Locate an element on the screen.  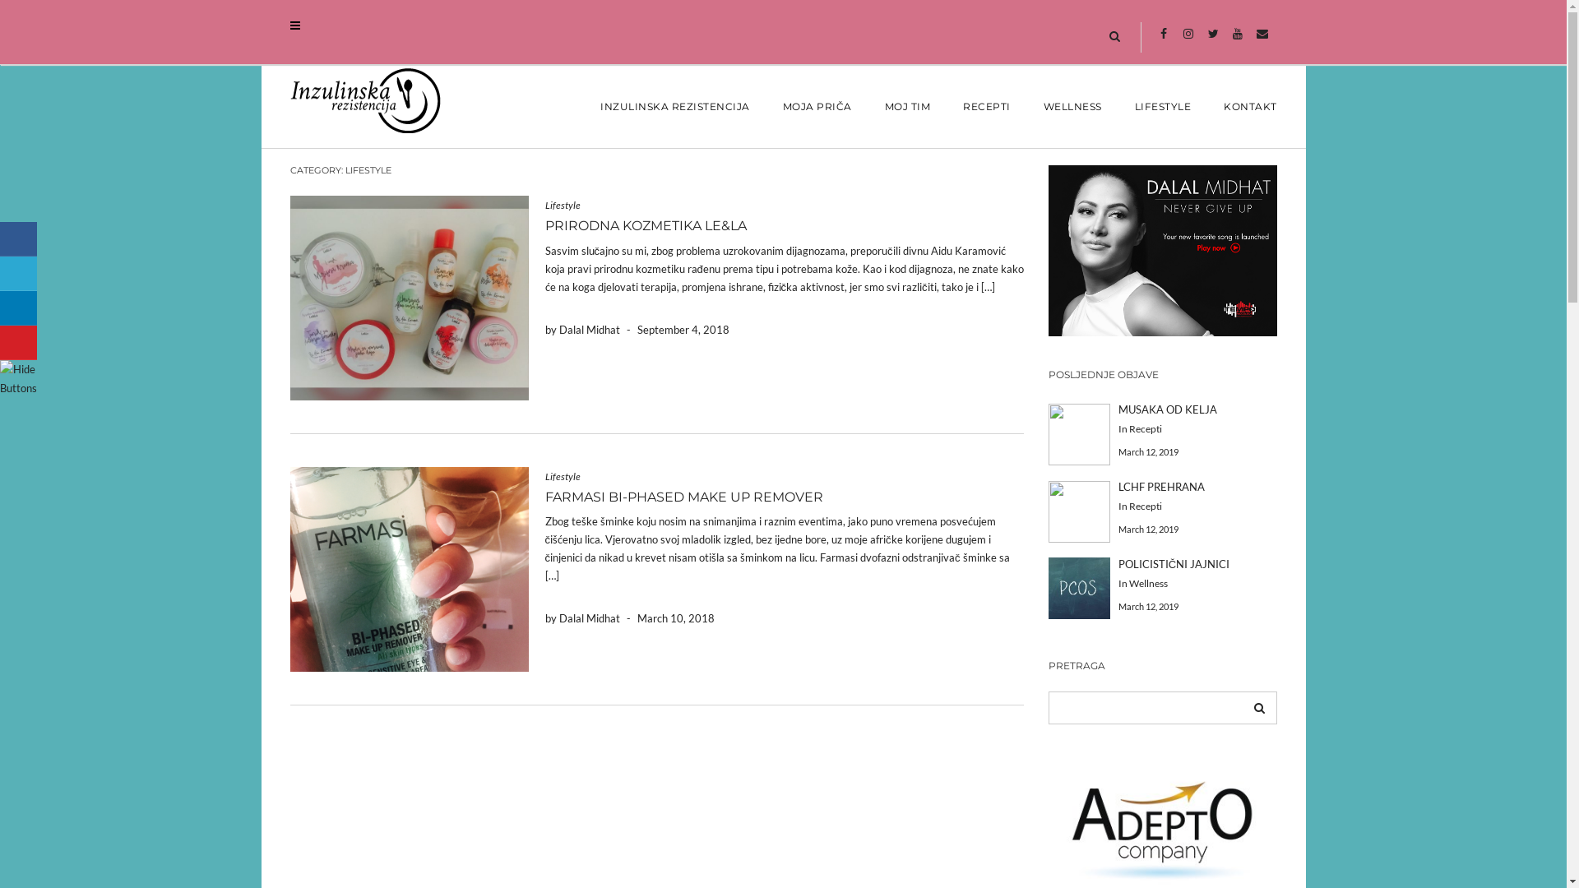
LCHF PREHRANA is located at coordinates (1161, 487).